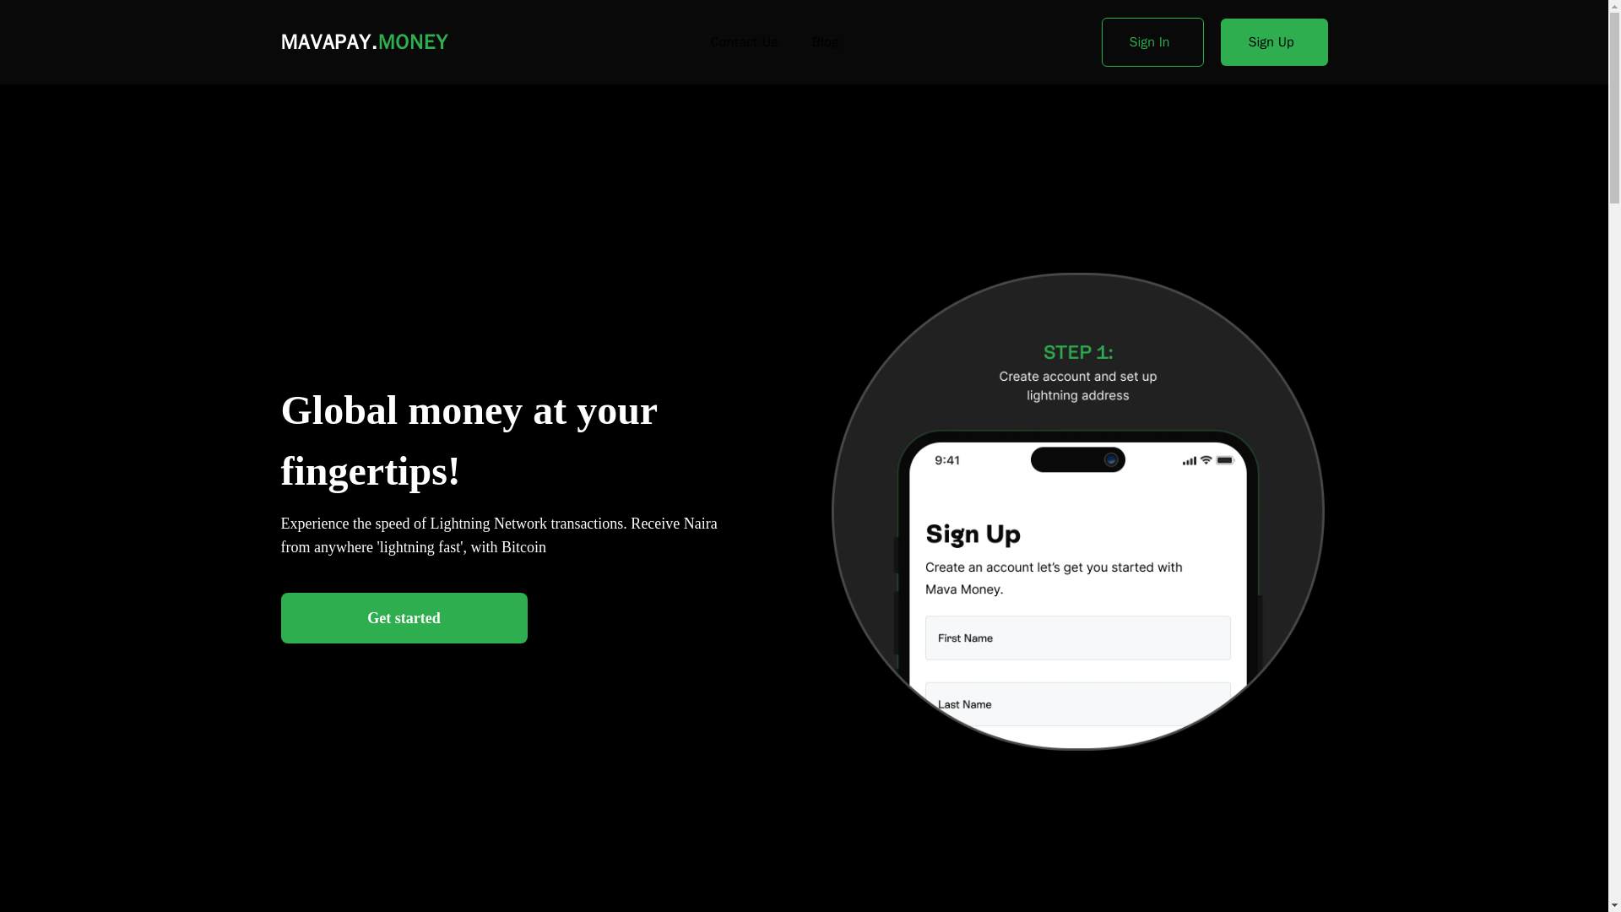 The width and height of the screenshot is (1621, 912). What do you see at coordinates (826, 41) in the screenshot?
I see `Blog` at bounding box center [826, 41].